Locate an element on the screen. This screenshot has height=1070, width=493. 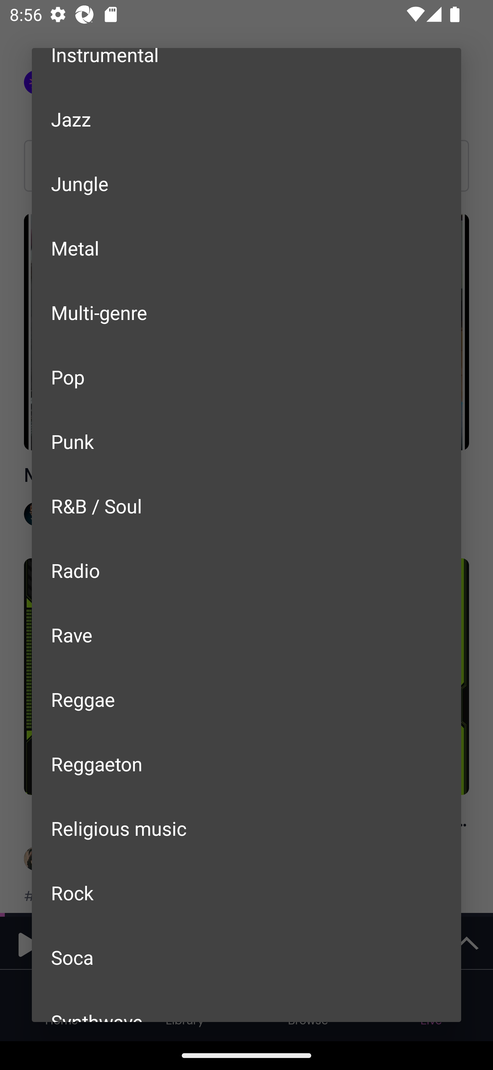
Radio is located at coordinates (246, 570).